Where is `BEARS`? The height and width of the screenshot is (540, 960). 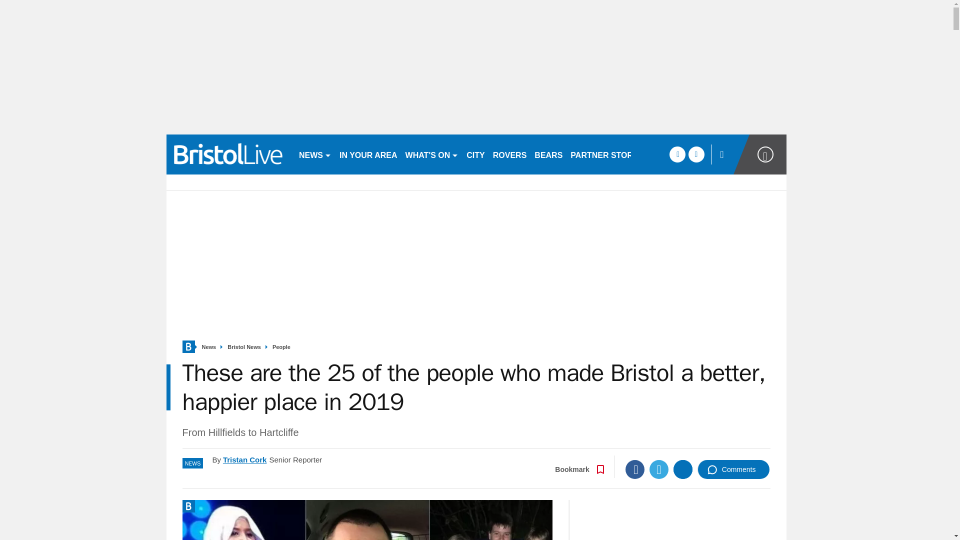
BEARS is located at coordinates (548, 154).